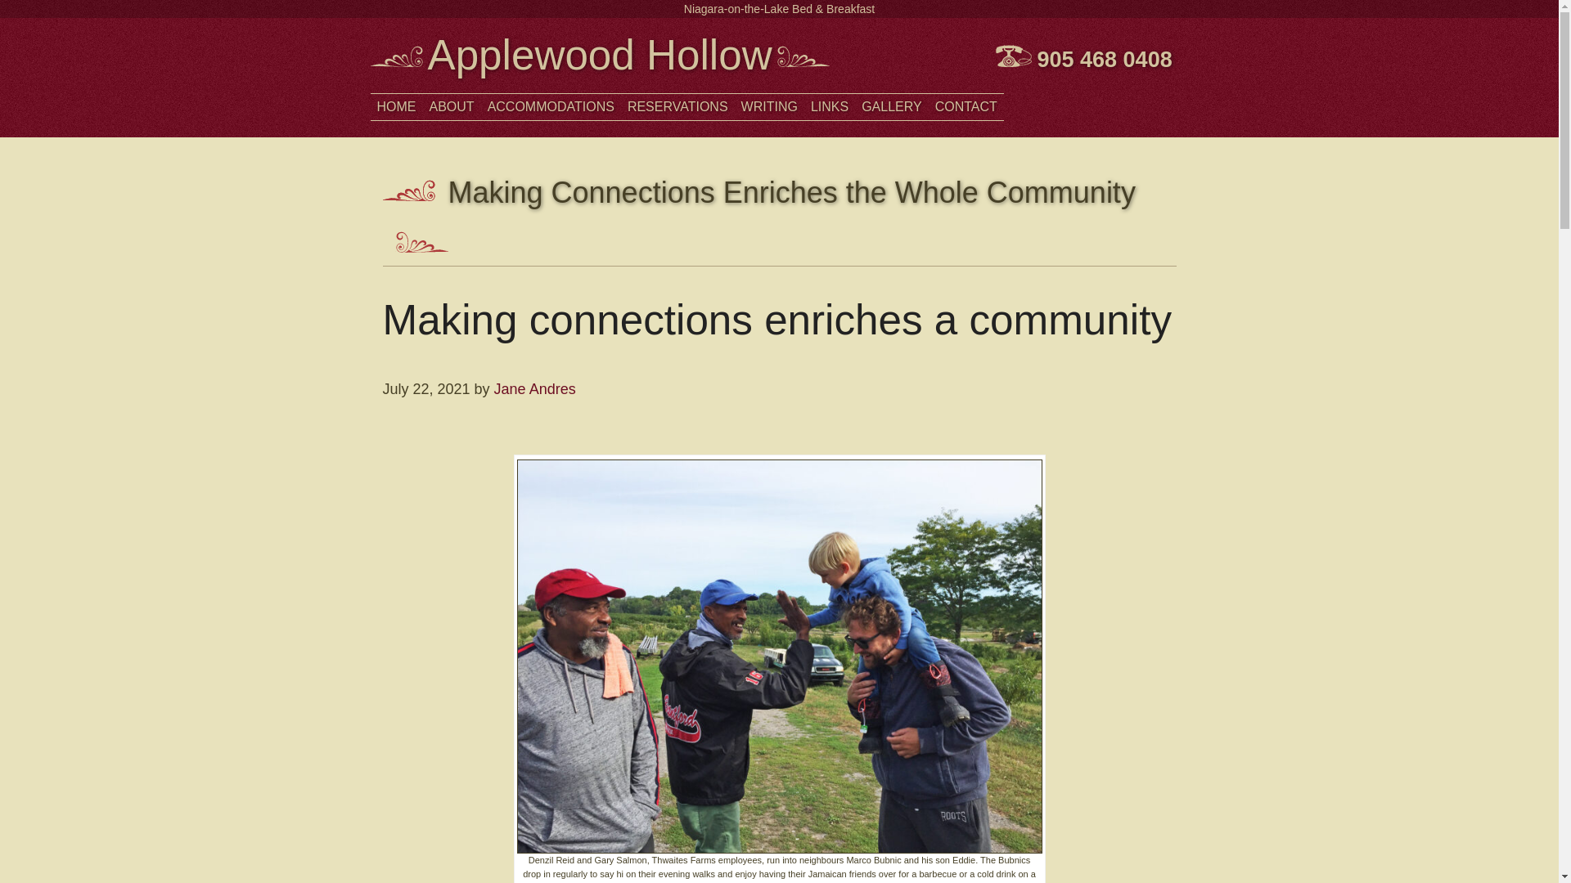 The image size is (1571, 883). I want to click on RESERVATIONS, so click(677, 106).